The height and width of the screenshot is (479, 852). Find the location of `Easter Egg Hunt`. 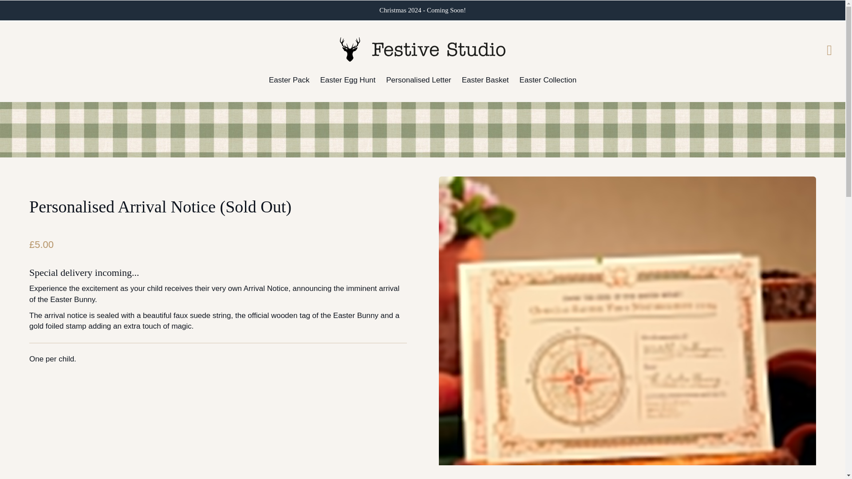

Easter Egg Hunt is located at coordinates (348, 80).